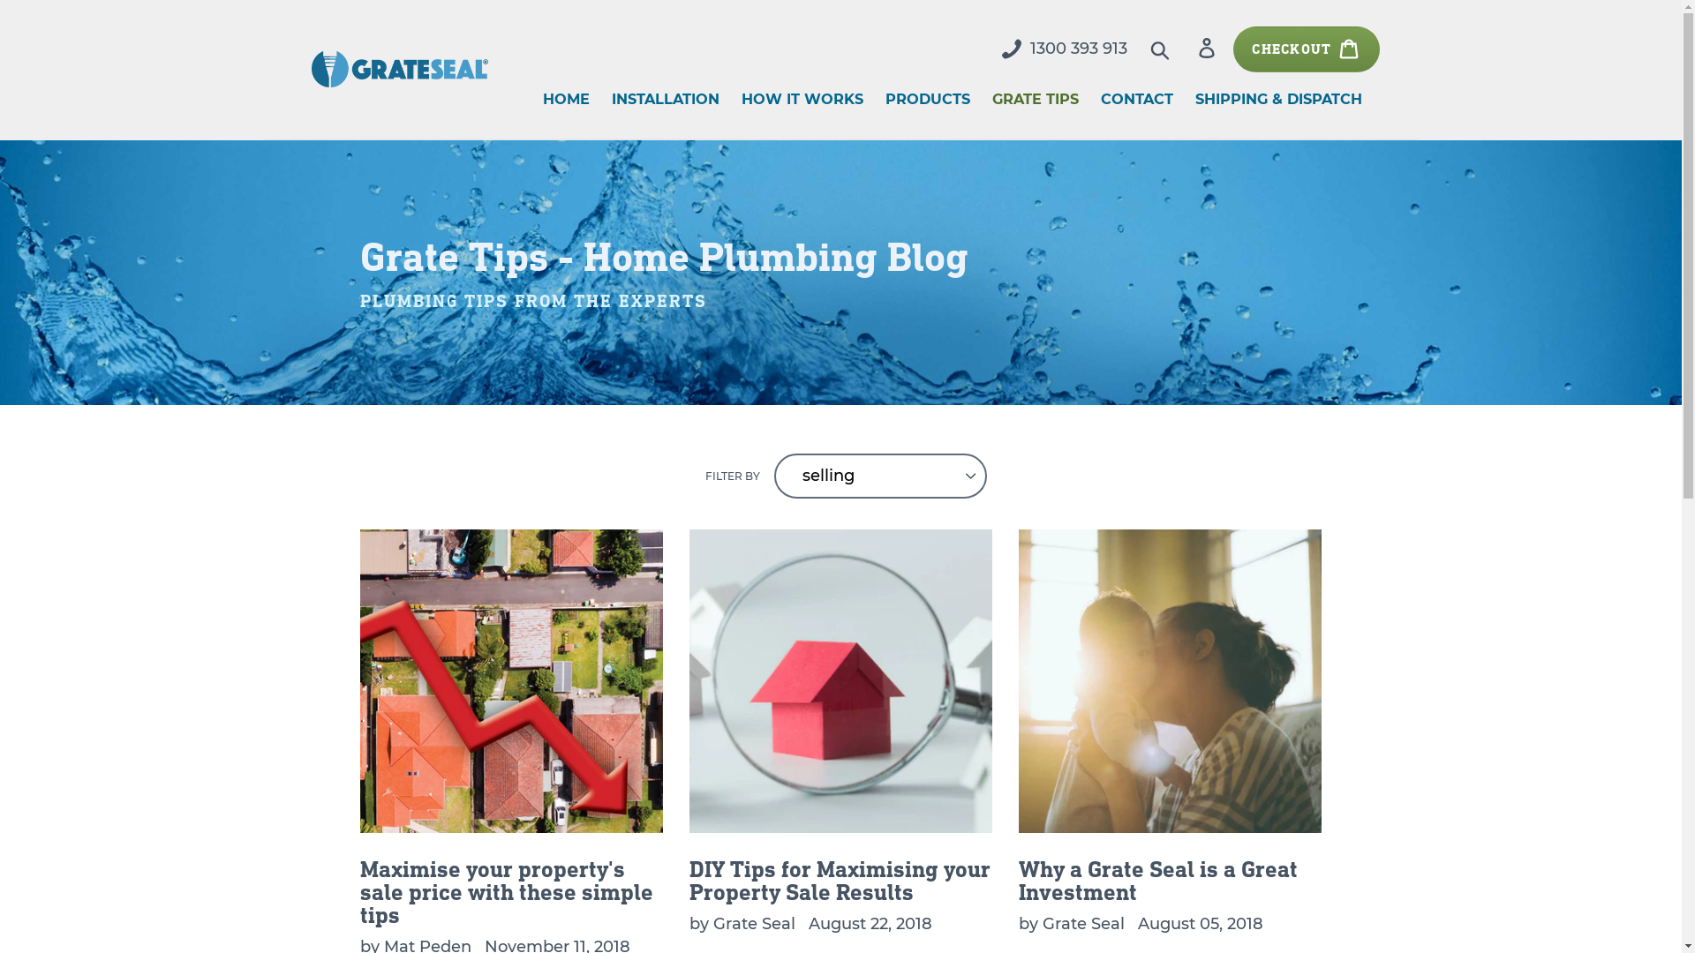  What do you see at coordinates (512, 727) in the screenshot?
I see `Maximise your property's sale price with these simple tips` at bounding box center [512, 727].